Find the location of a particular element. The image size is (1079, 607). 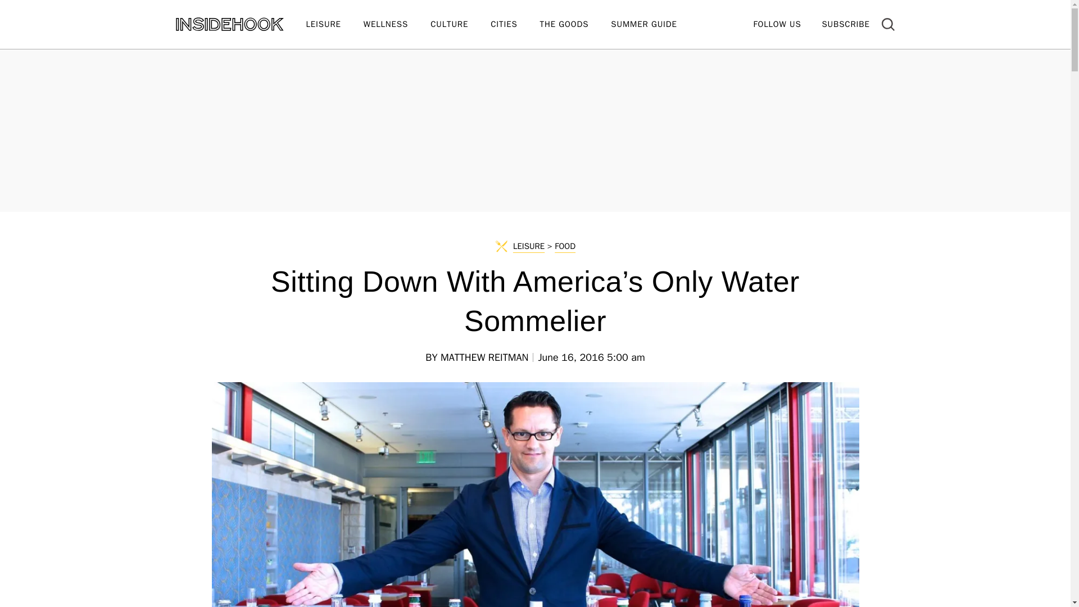

CITIES is located at coordinates (515, 25).